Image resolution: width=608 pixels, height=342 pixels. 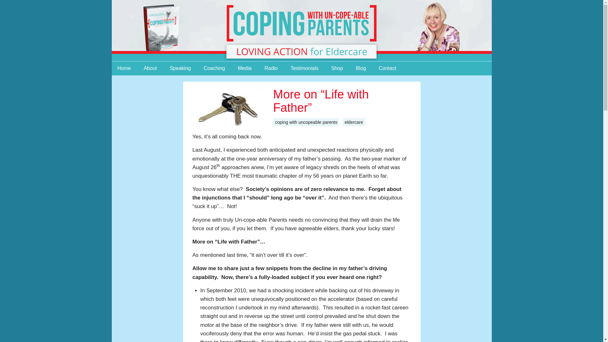 What do you see at coordinates (150, 68) in the screenshot?
I see `About` at bounding box center [150, 68].